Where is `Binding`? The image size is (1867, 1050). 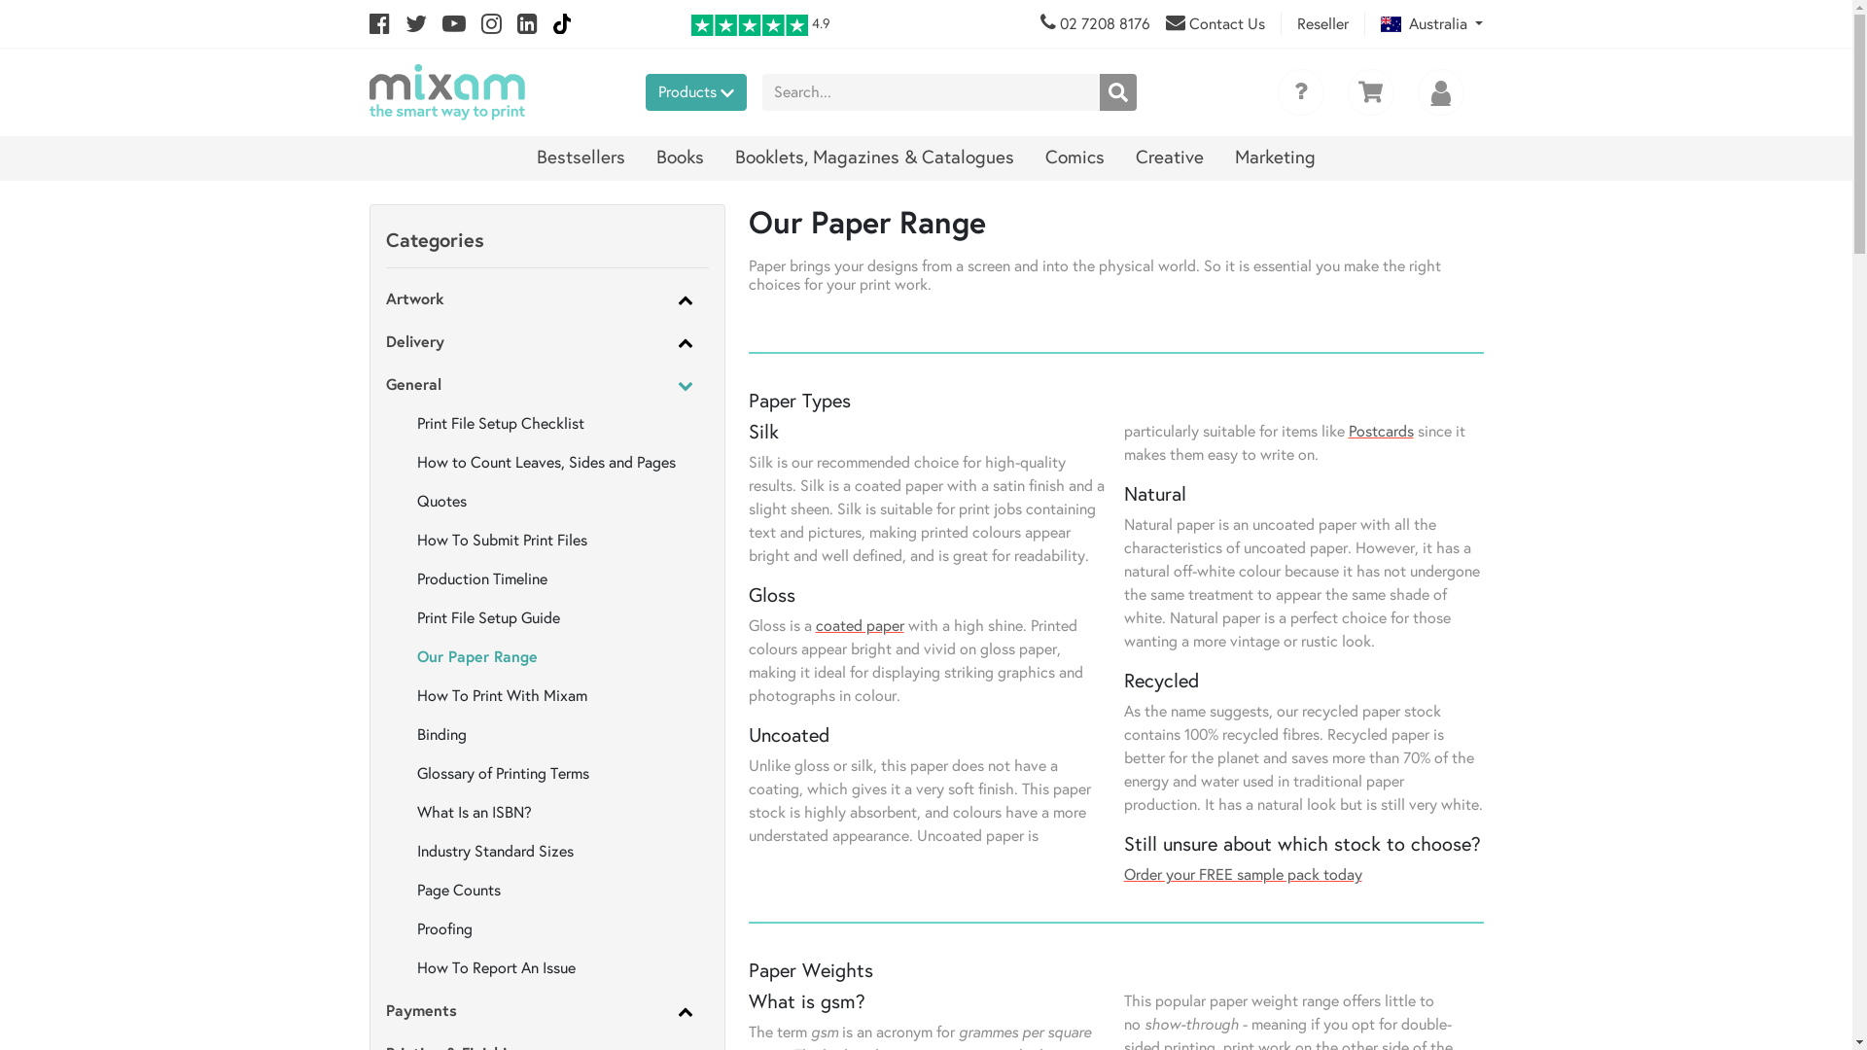
Binding is located at coordinates (441, 735).